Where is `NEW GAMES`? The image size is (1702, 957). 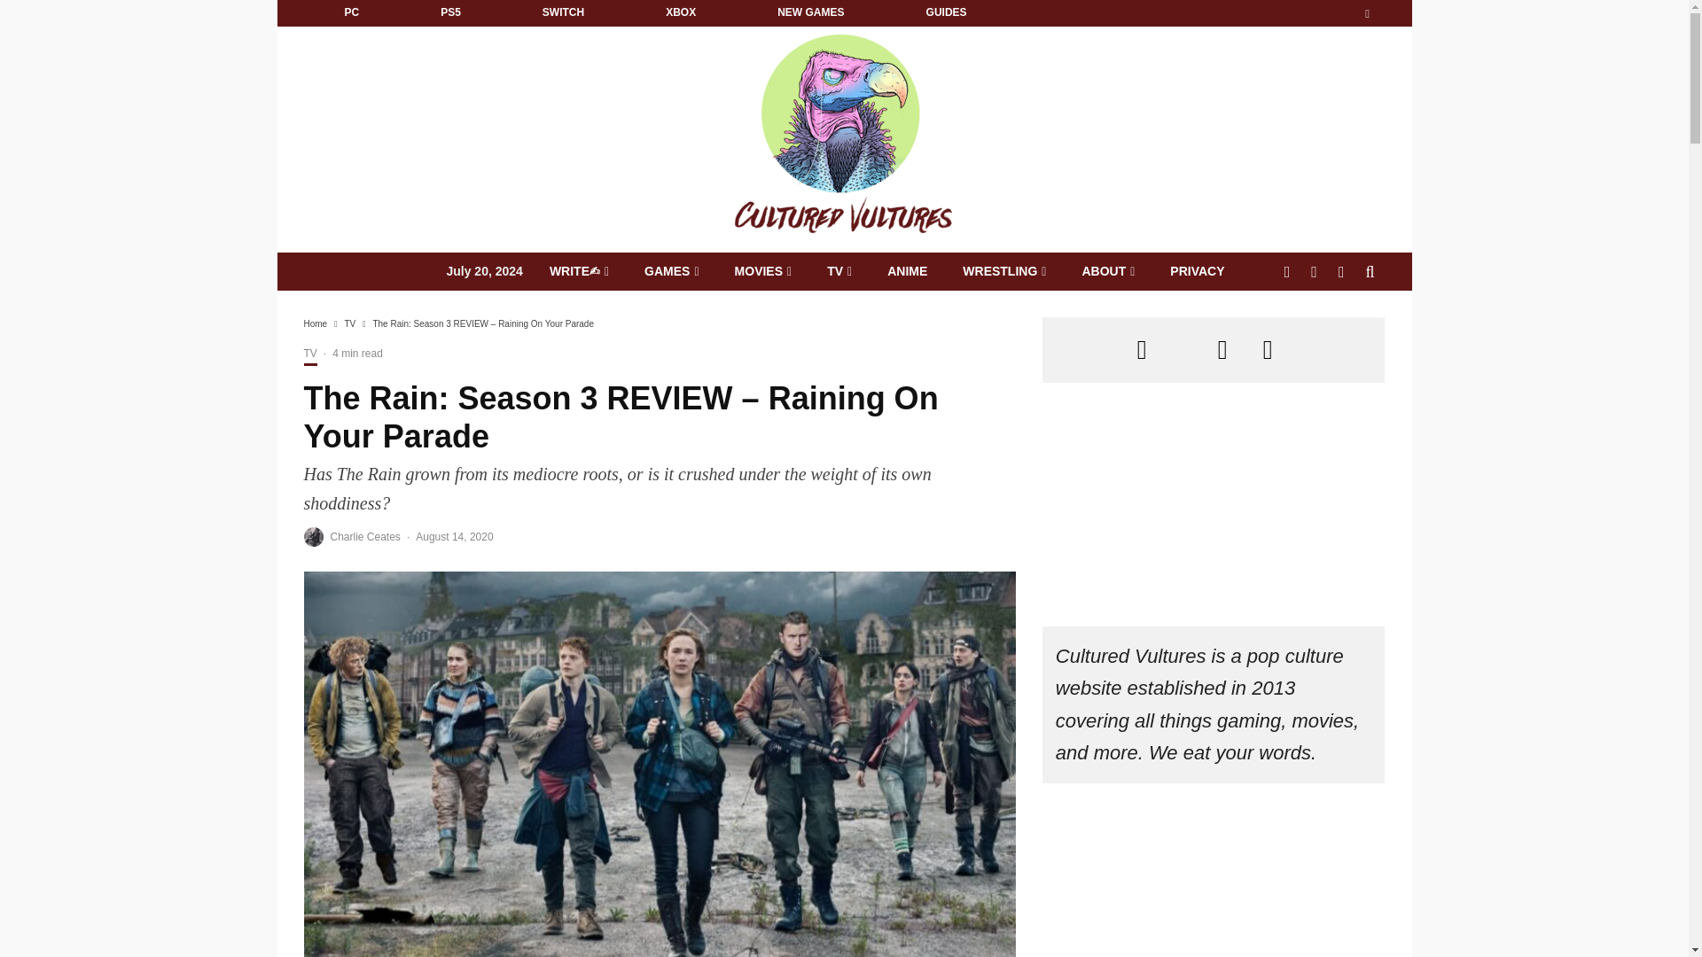
NEW GAMES is located at coordinates (810, 13).